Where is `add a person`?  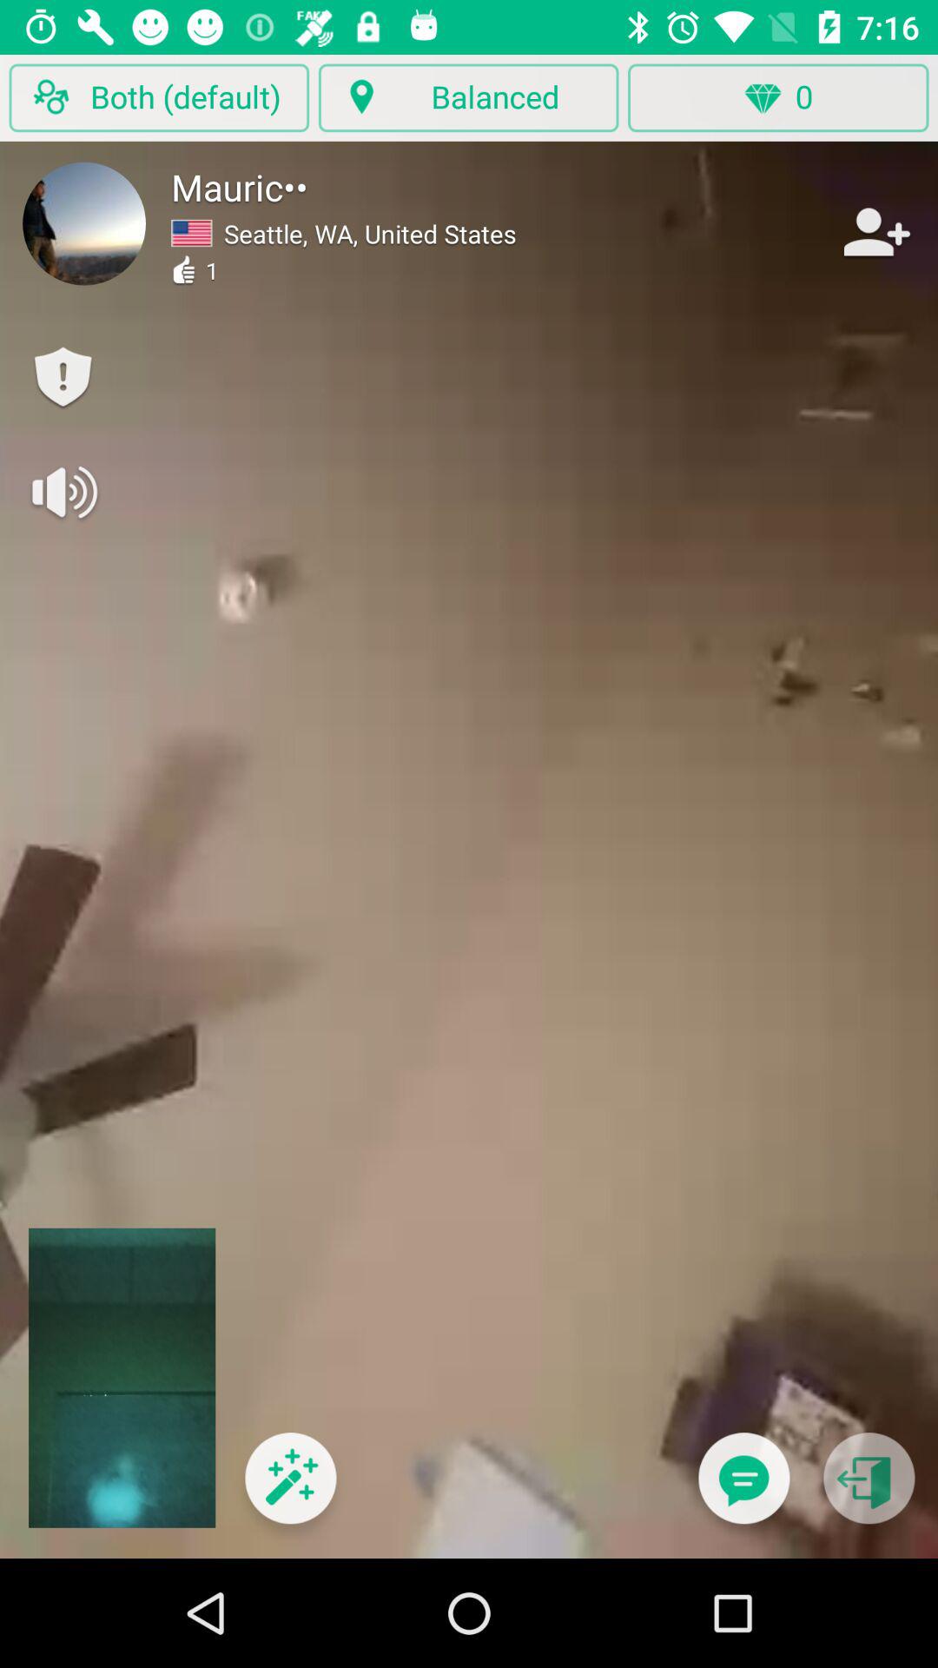 add a person is located at coordinates (875, 231).